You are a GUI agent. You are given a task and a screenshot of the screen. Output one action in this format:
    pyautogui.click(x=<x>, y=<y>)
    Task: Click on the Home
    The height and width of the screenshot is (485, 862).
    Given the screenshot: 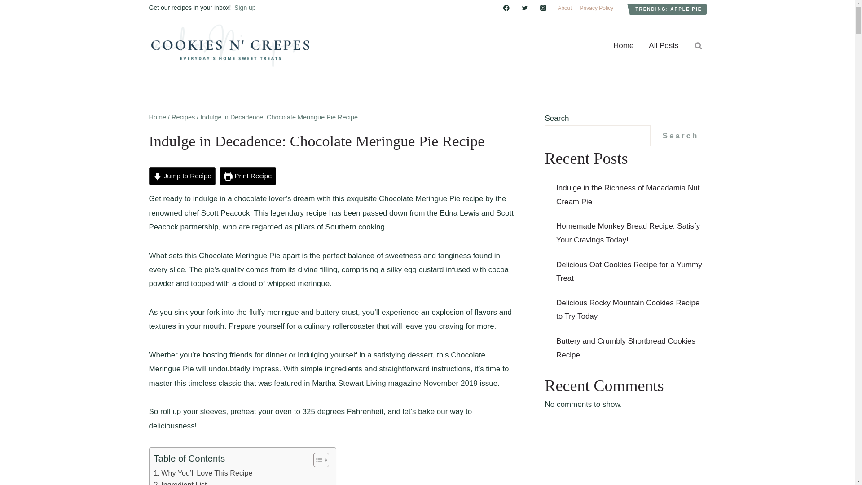 What is the action you would take?
    pyautogui.click(x=623, y=46)
    